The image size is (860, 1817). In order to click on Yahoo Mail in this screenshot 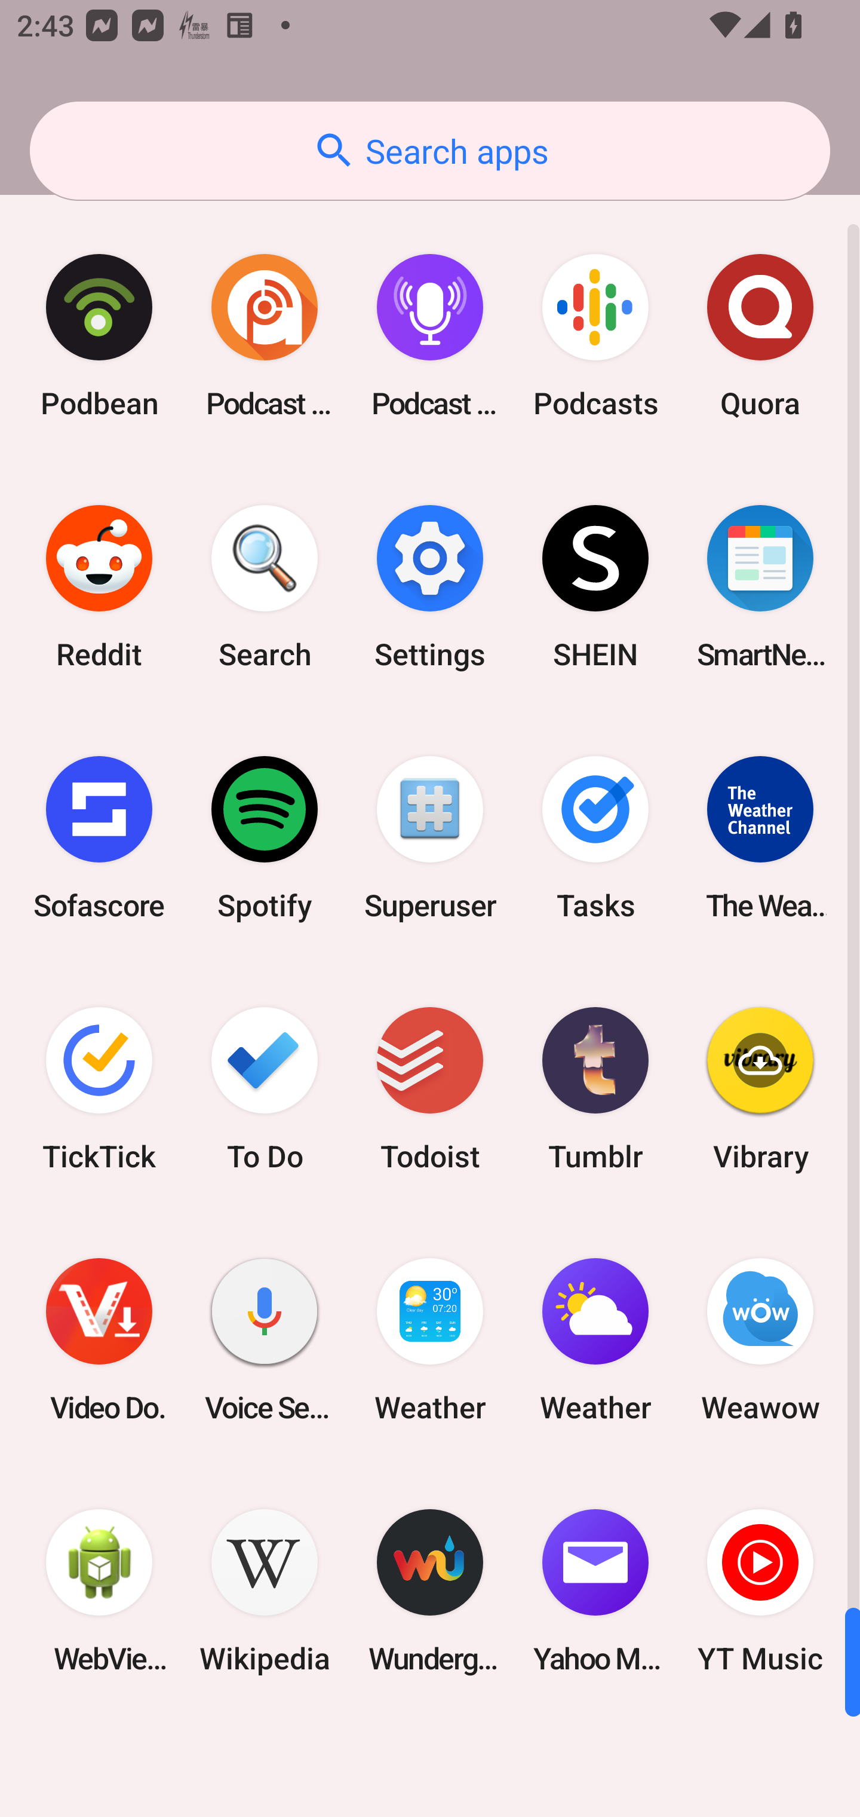, I will do `click(595, 1591)`.